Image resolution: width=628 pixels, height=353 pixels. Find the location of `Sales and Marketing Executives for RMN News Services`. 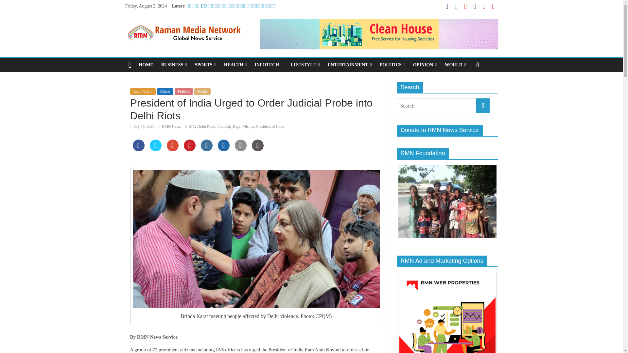

Sales and Marketing Executives for RMN News Services is located at coordinates (239, 13).